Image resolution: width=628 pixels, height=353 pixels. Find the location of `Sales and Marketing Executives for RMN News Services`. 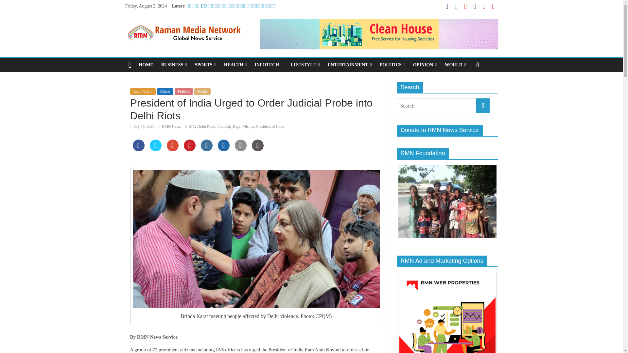

Sales and Marketing Executives for RMN News Services is located at coordinates (239, 13).